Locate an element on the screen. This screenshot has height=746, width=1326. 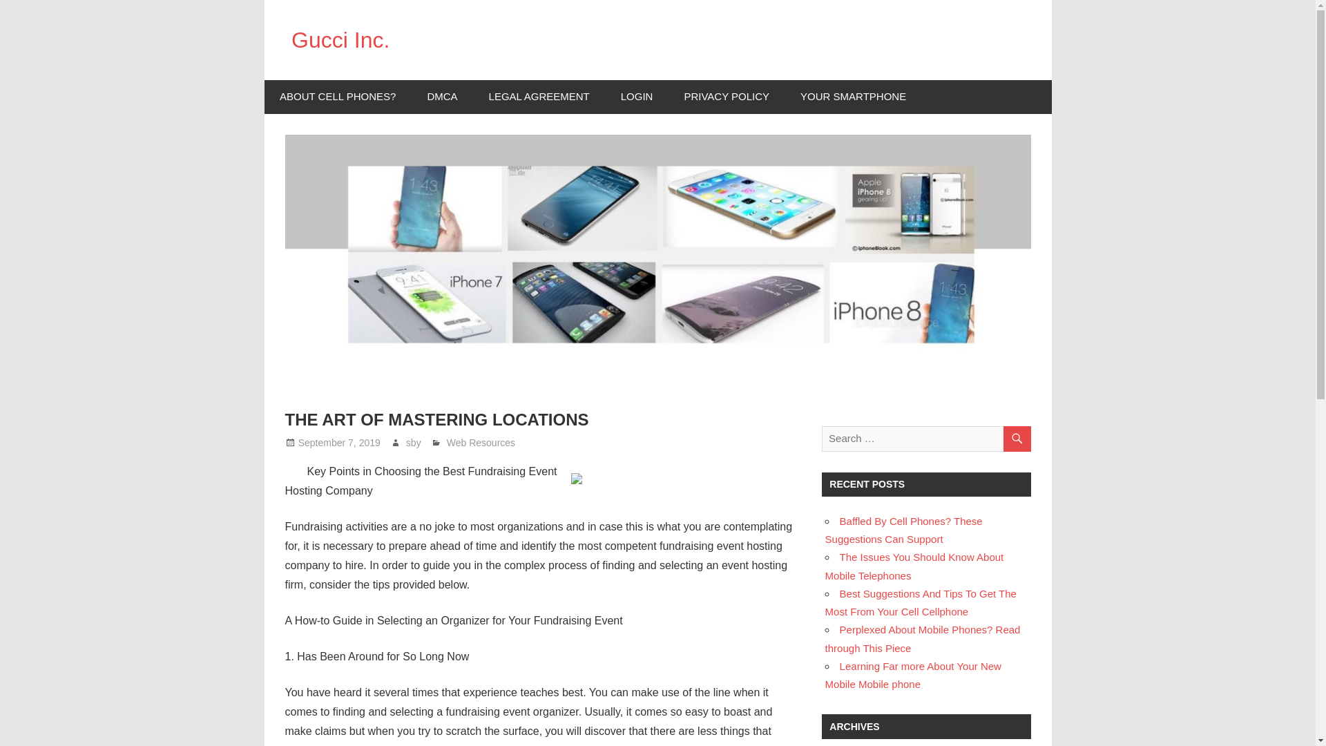
The Issues You Should Know About Mobile Telephones is located at coordinates (914, 566).